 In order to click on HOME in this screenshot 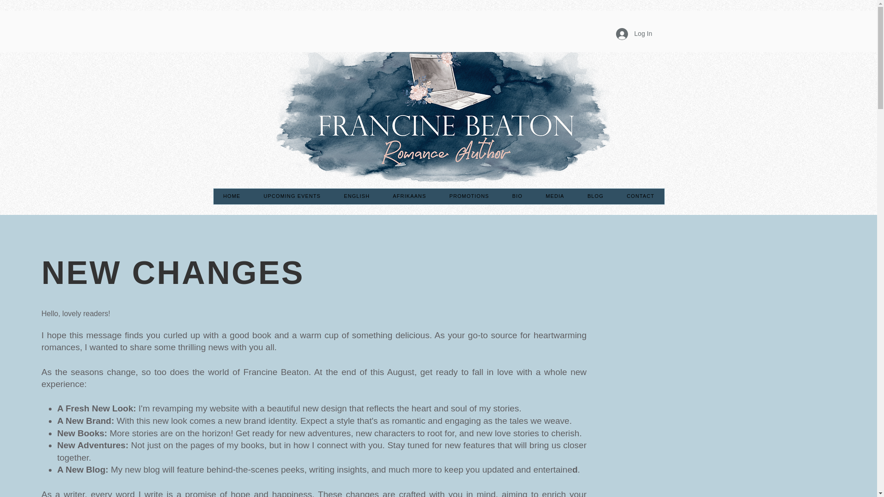, I will do `click(232, 196)`.